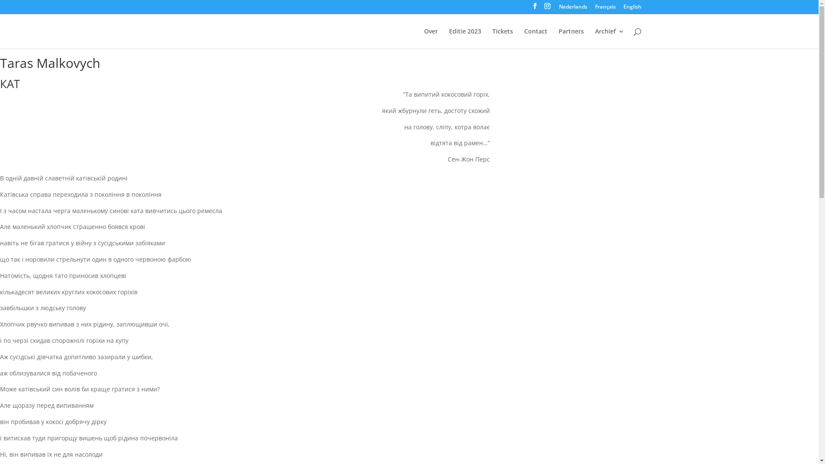 The height and width of the screenshot is (464, 825). What do you see at coordinates (573, 9) in the screenshot?
I see `Nederlands` at bounding box center [573, 9].